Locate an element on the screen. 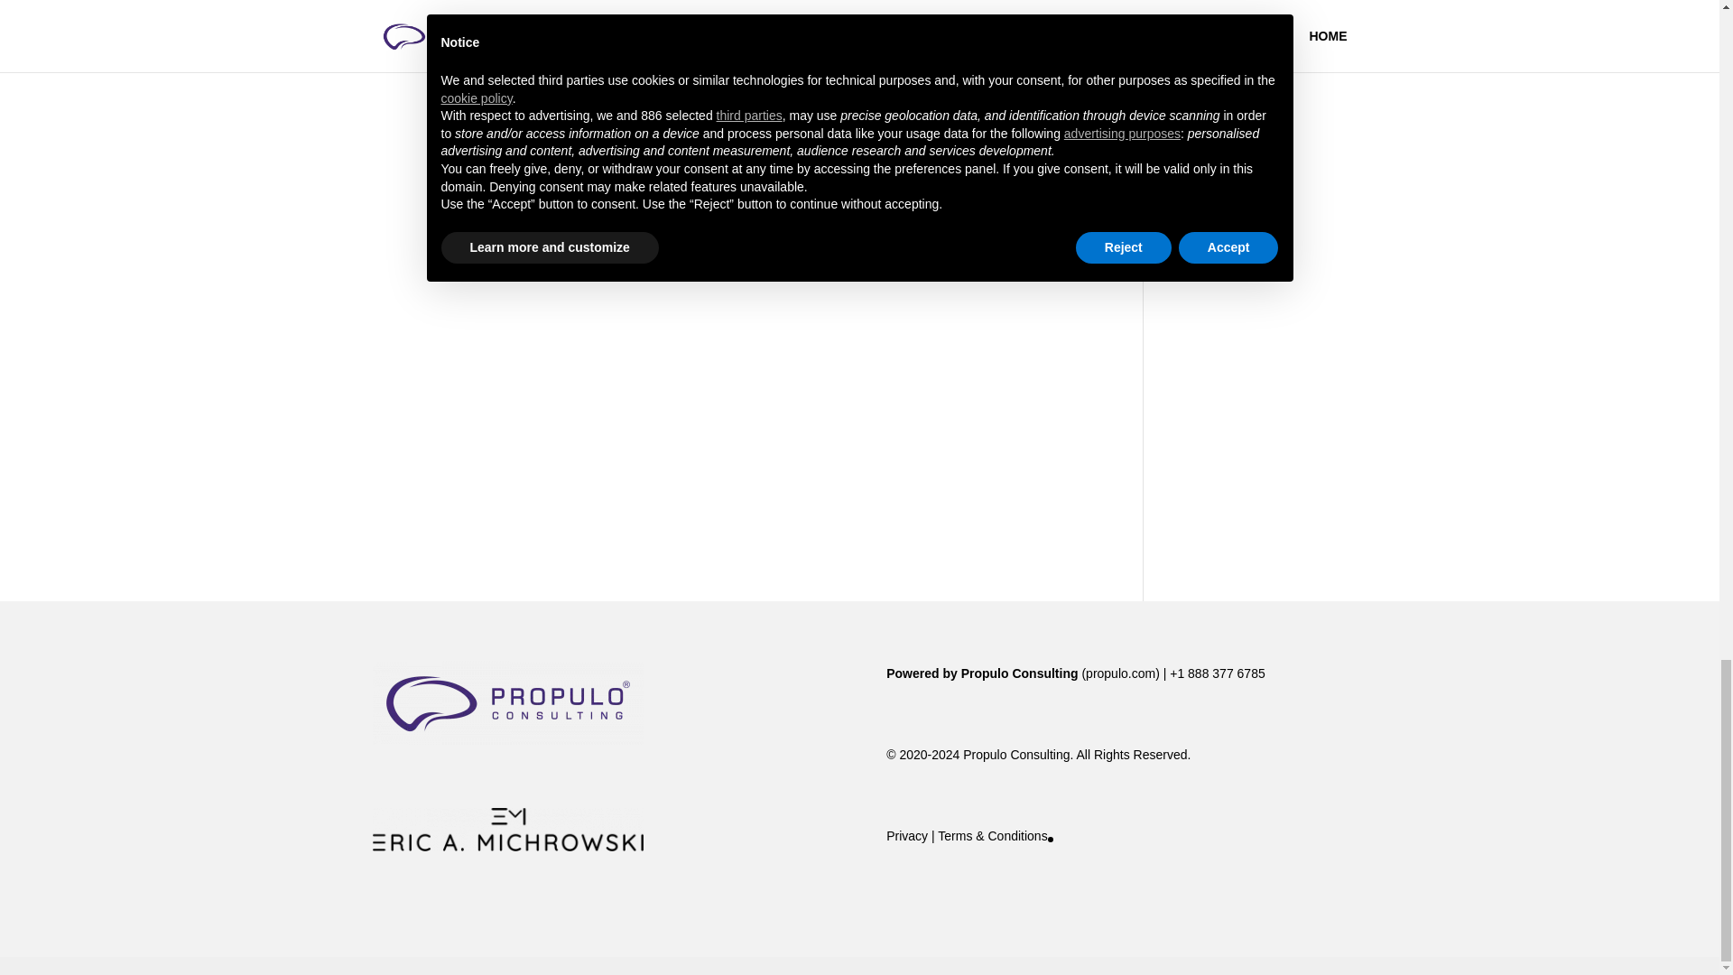 The image size is (1733, 975). propulo.com is located at coordinates (1121, 673).